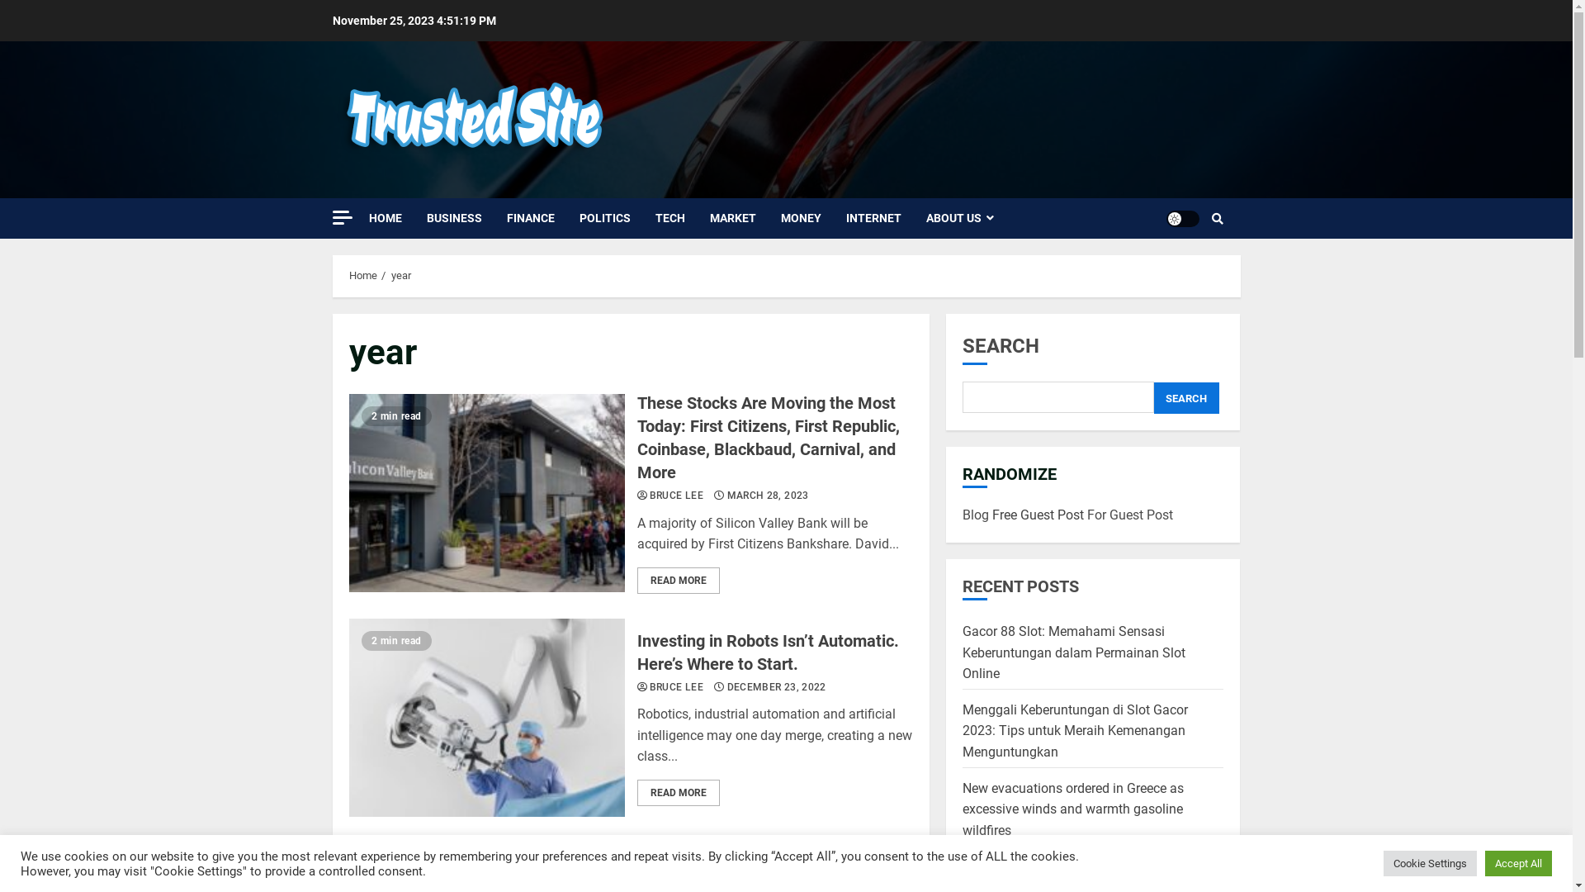  What do you see at coordinates (1187, 398) in the screenshot?
I see `SEARCH` at bounding box center [1187, 398].